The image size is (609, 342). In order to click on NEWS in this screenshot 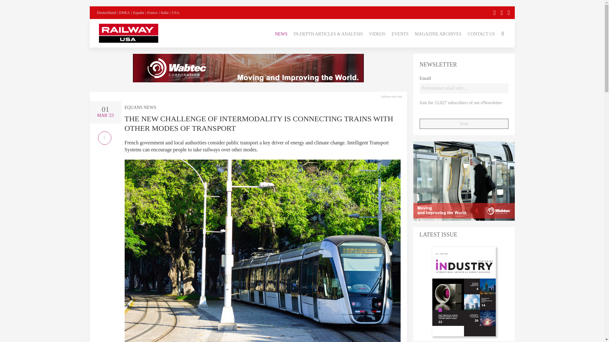, I will do `click(281, 33)`.